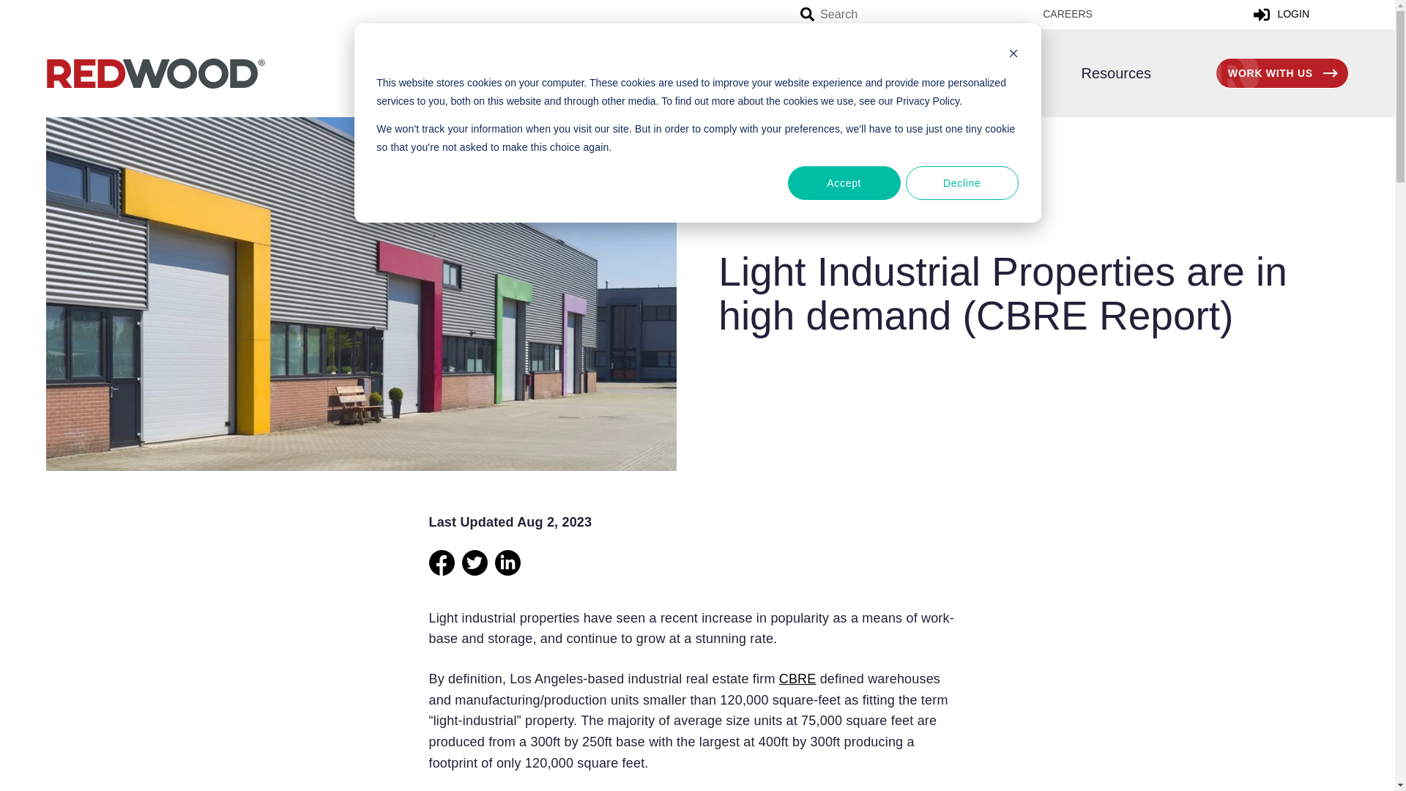 Image resolution: width=1406 pixels, height=791 pixels. I want to click on Resources, so click(1103, 73).